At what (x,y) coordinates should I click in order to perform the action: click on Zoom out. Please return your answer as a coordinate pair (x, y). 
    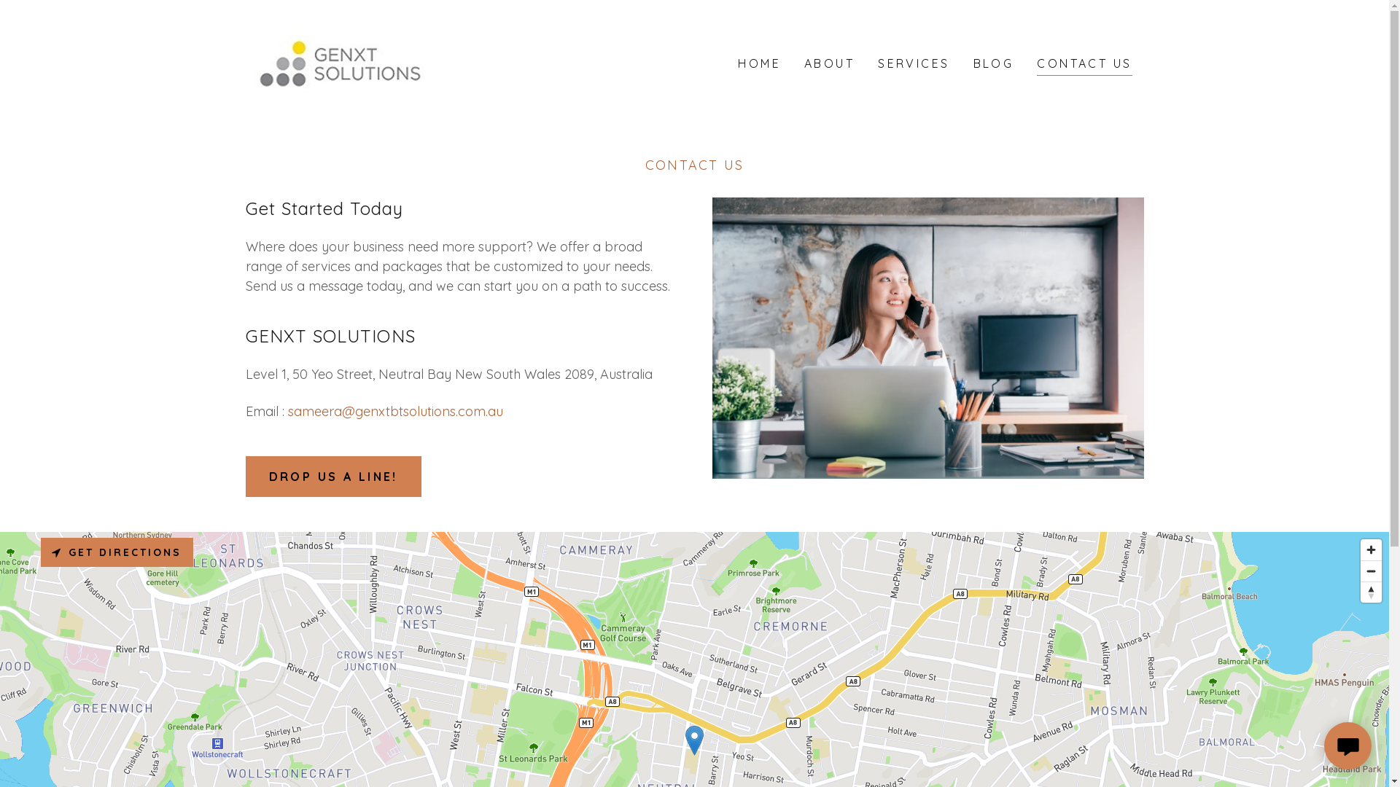
    Looking at the image, I should click on (1371, 571).